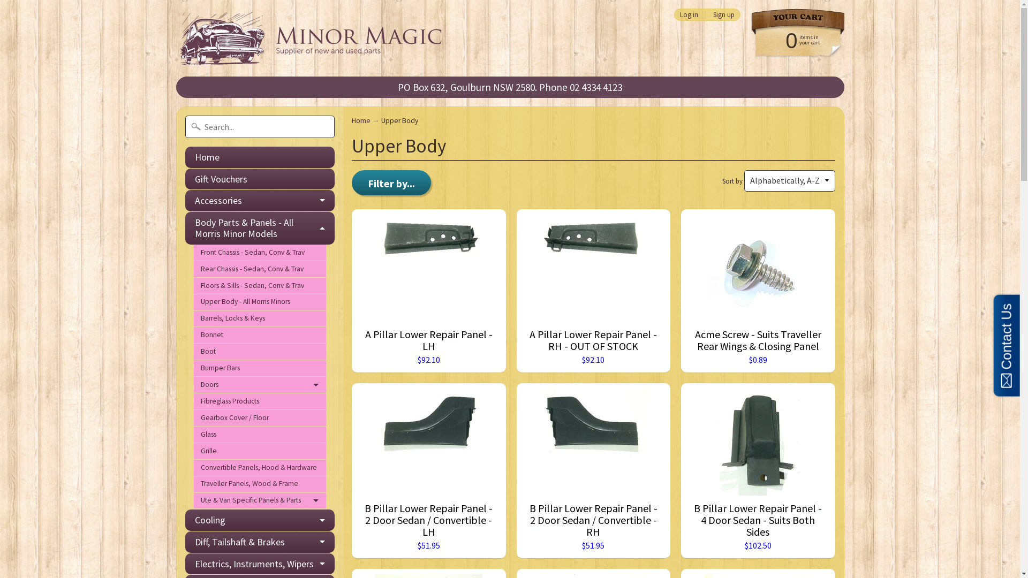 This screenshot has width=1028, height=578. I want to click on Bonnet, so click(260, 335).